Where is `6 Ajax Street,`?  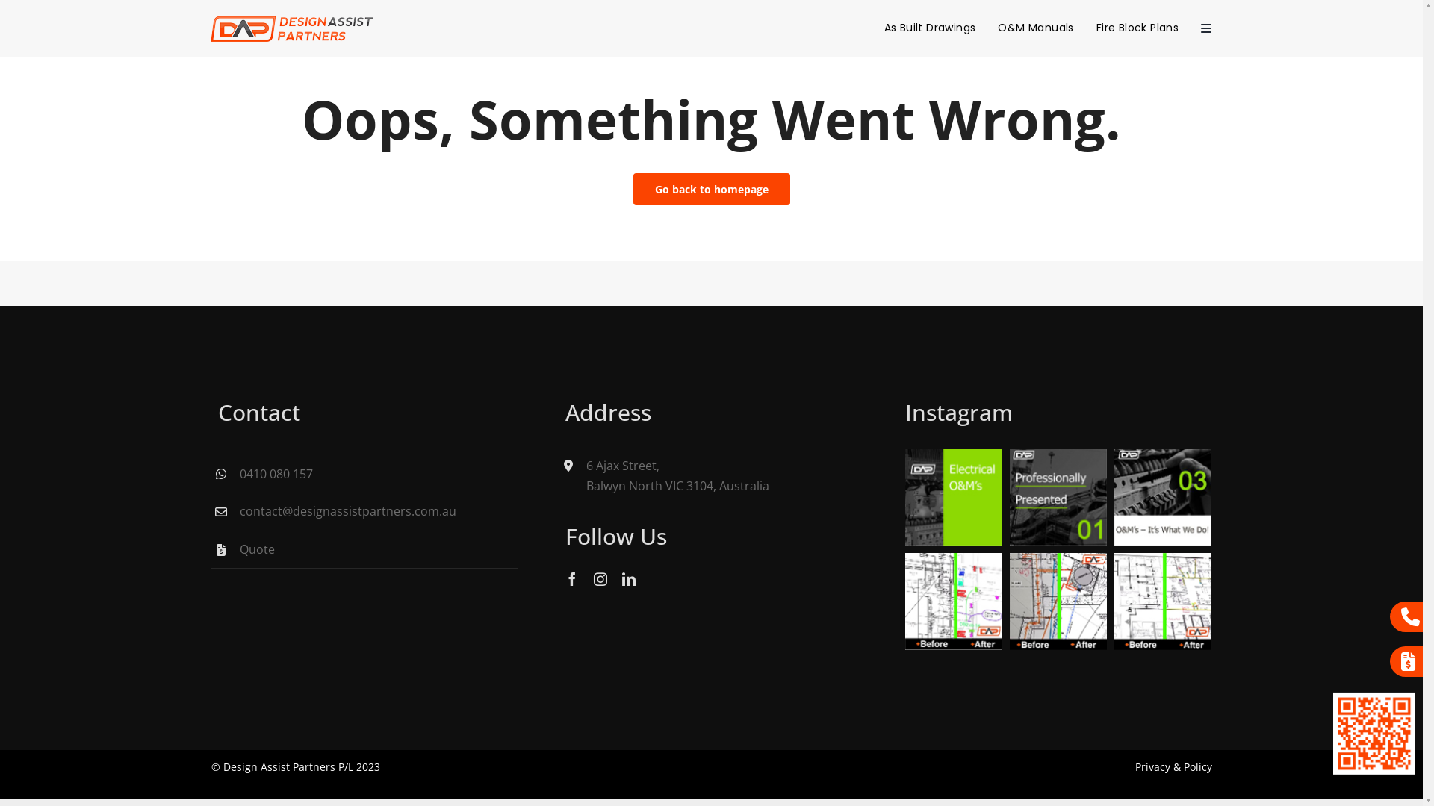
6 Ajax Street, is located at coordinates (623, 465).